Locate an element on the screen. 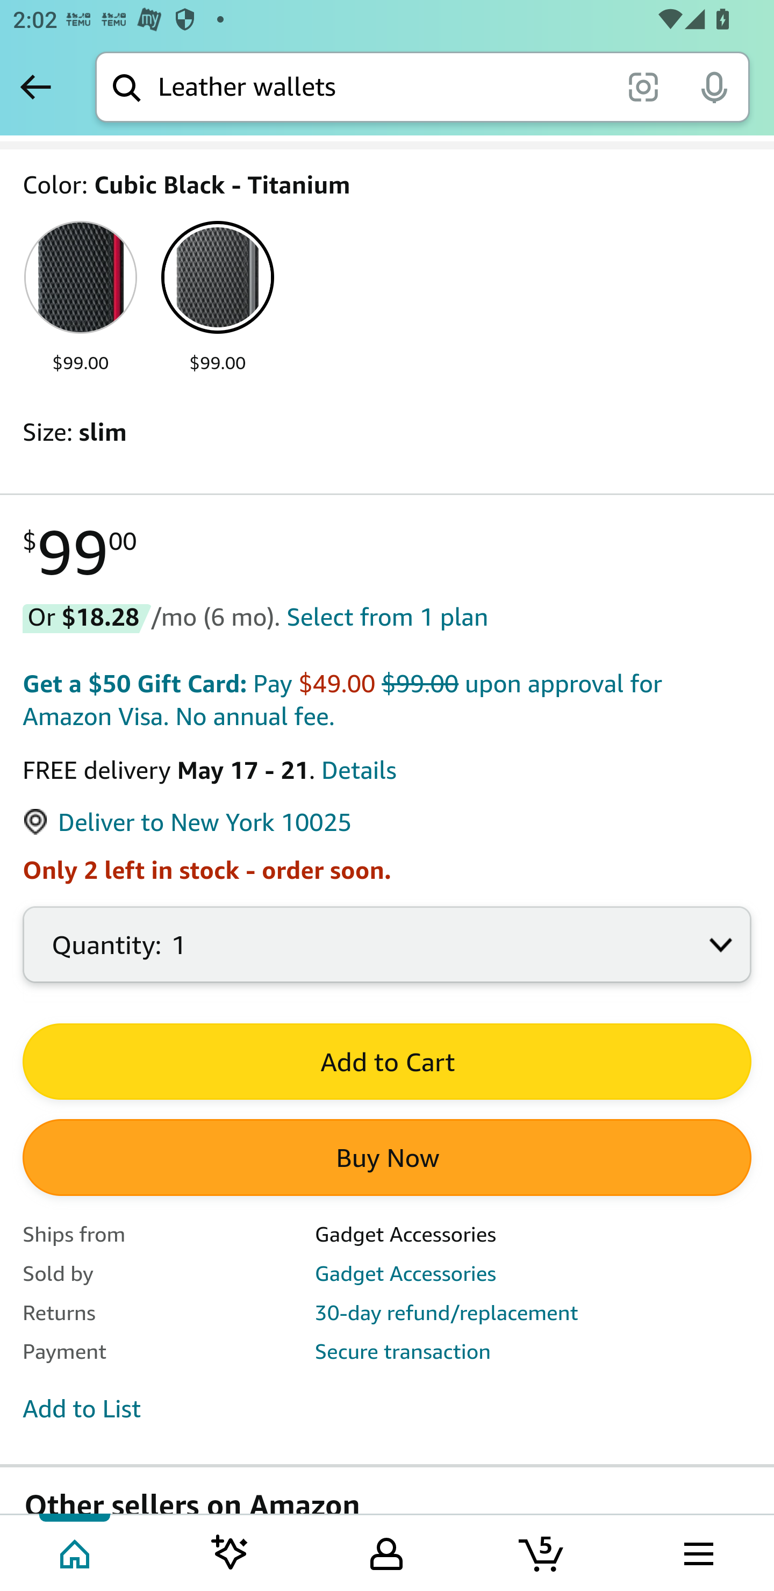  Your Amazon.com Tab 3 of 5 is located at coordinates (386, 1552).